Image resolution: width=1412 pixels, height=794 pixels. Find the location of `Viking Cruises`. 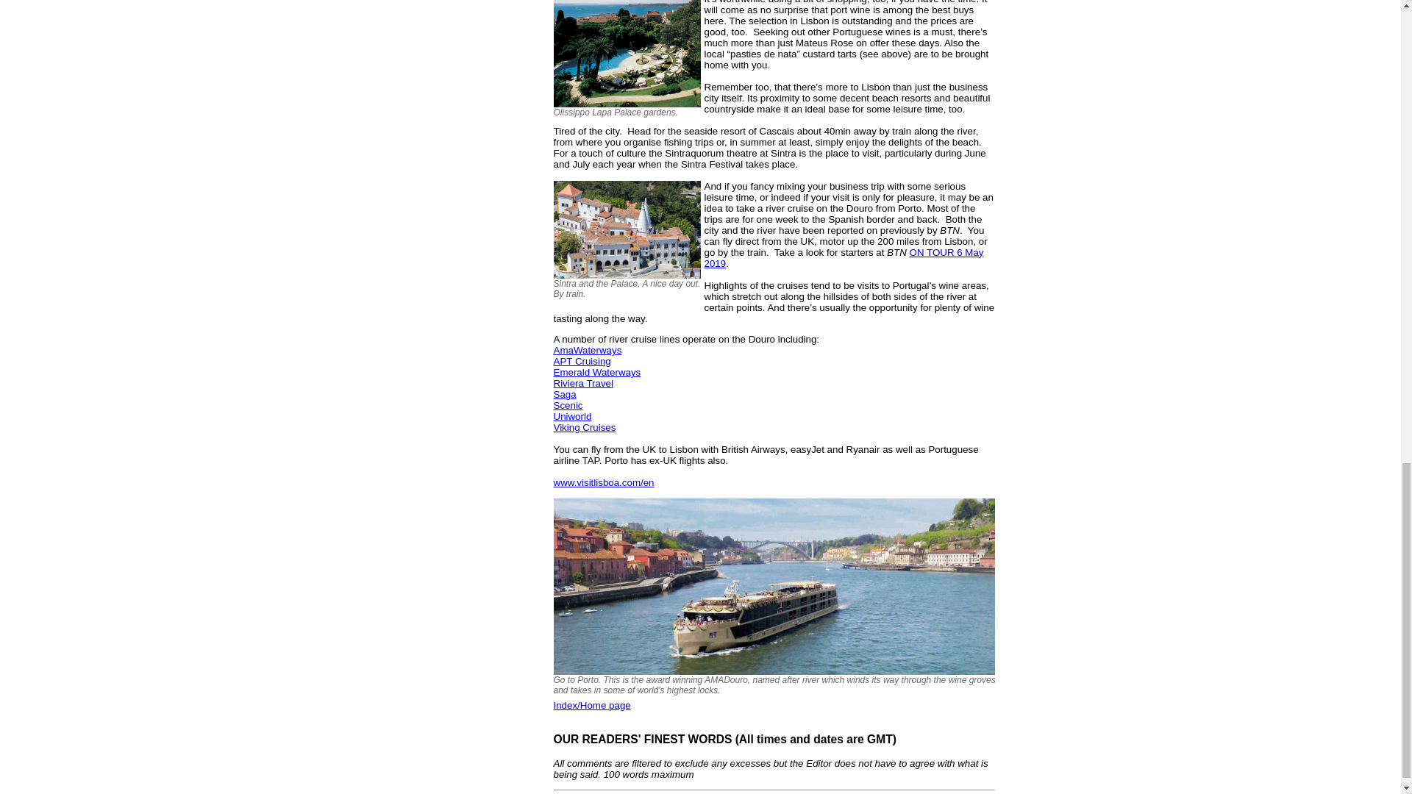

Viking Cruises is located at coordinates (584, 426).